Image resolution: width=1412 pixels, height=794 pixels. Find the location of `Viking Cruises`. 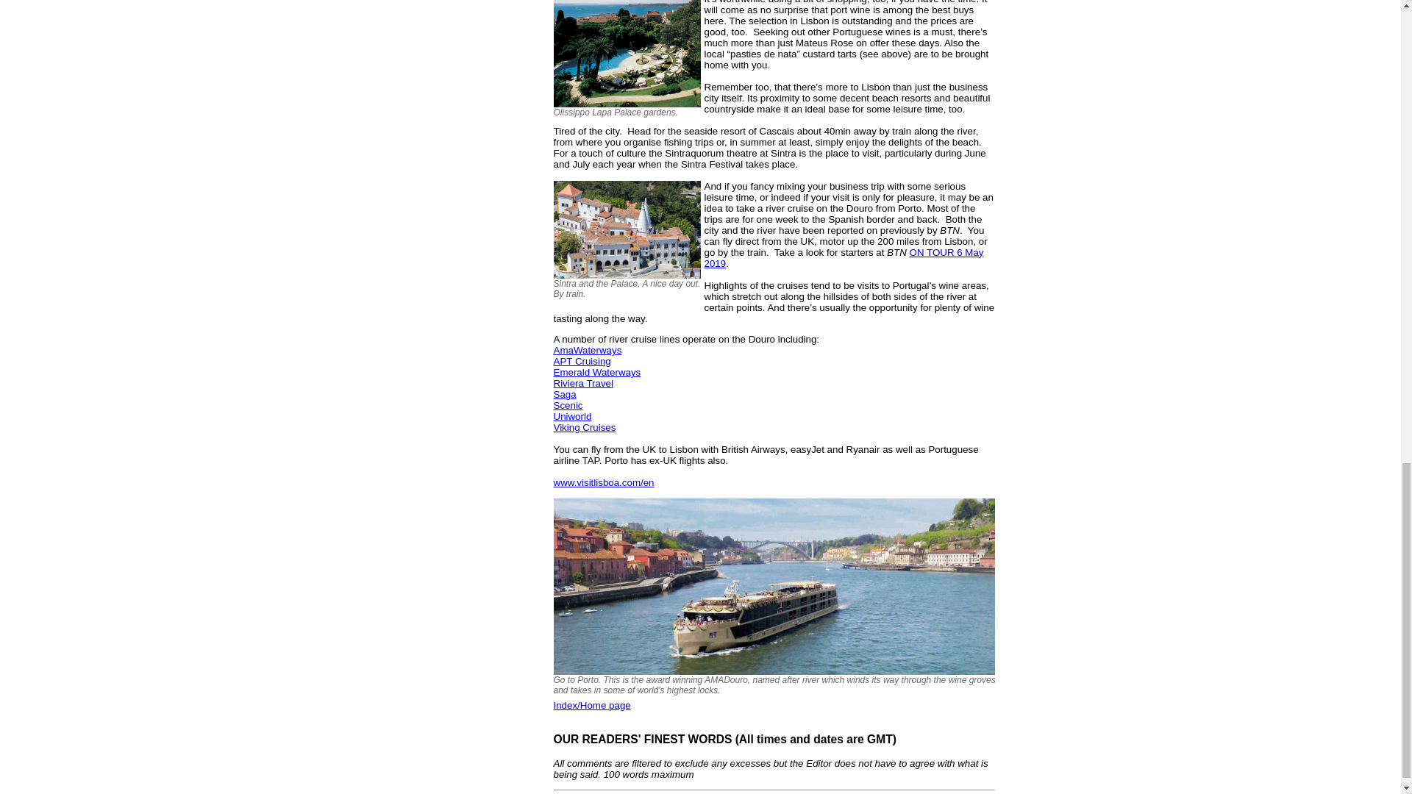

Viking Cruises is located at coordinates (584, 426).